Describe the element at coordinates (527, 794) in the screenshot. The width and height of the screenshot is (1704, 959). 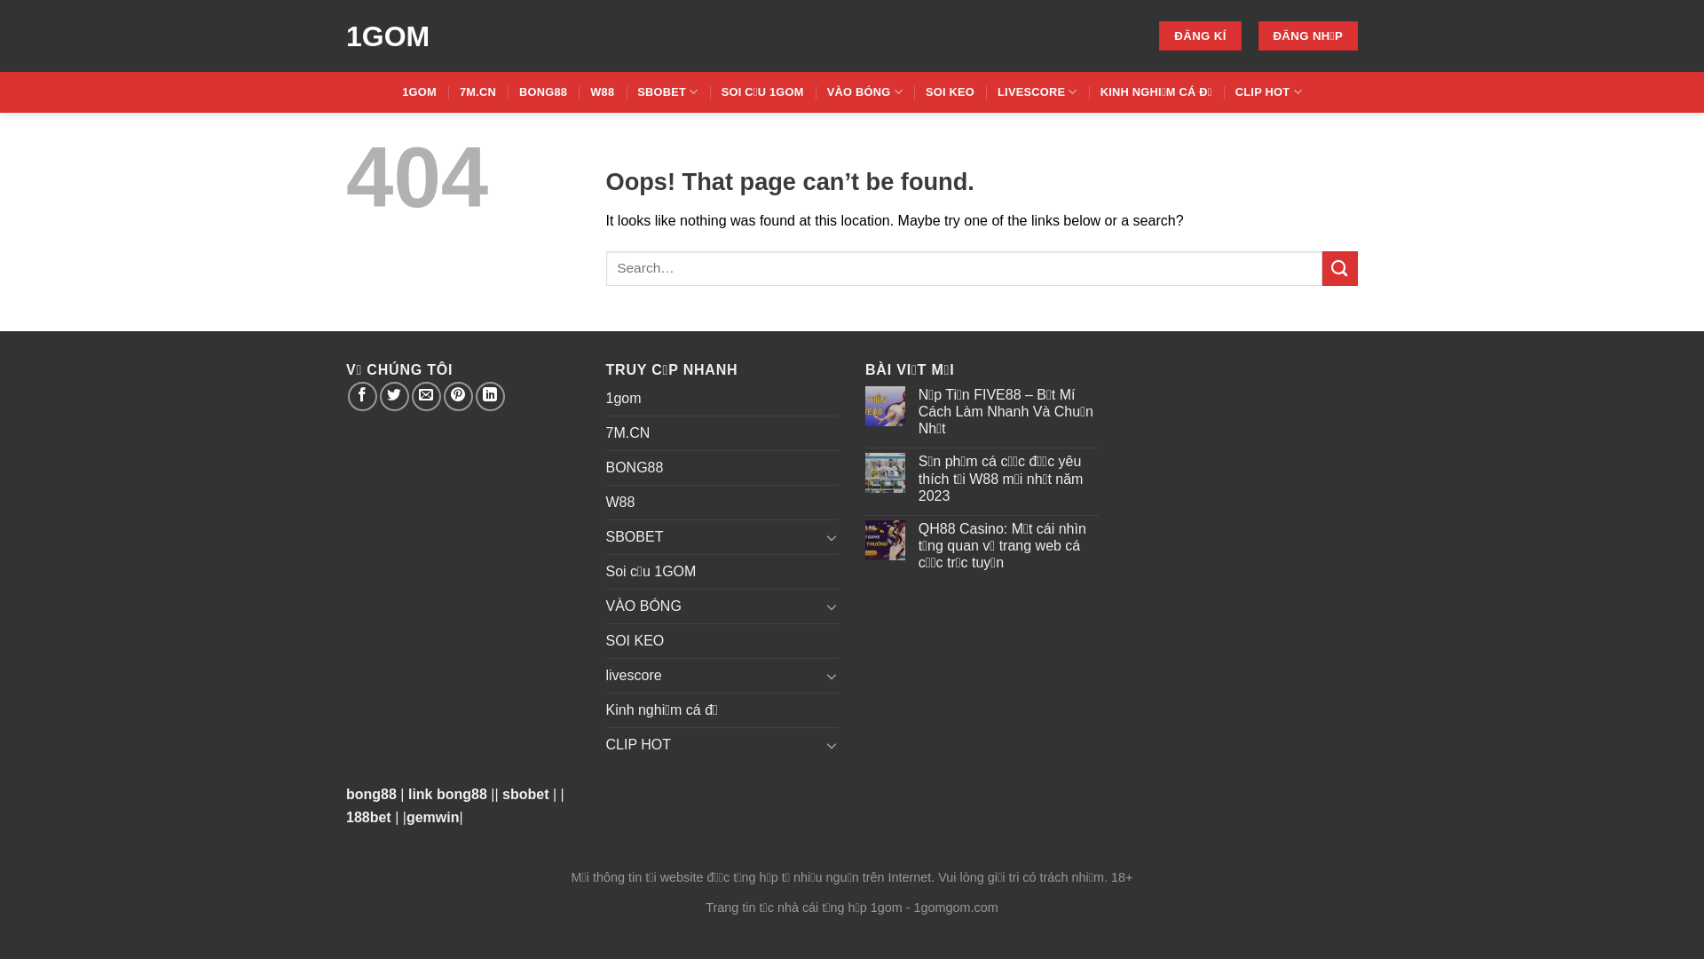
I see `sbobet` at that location.